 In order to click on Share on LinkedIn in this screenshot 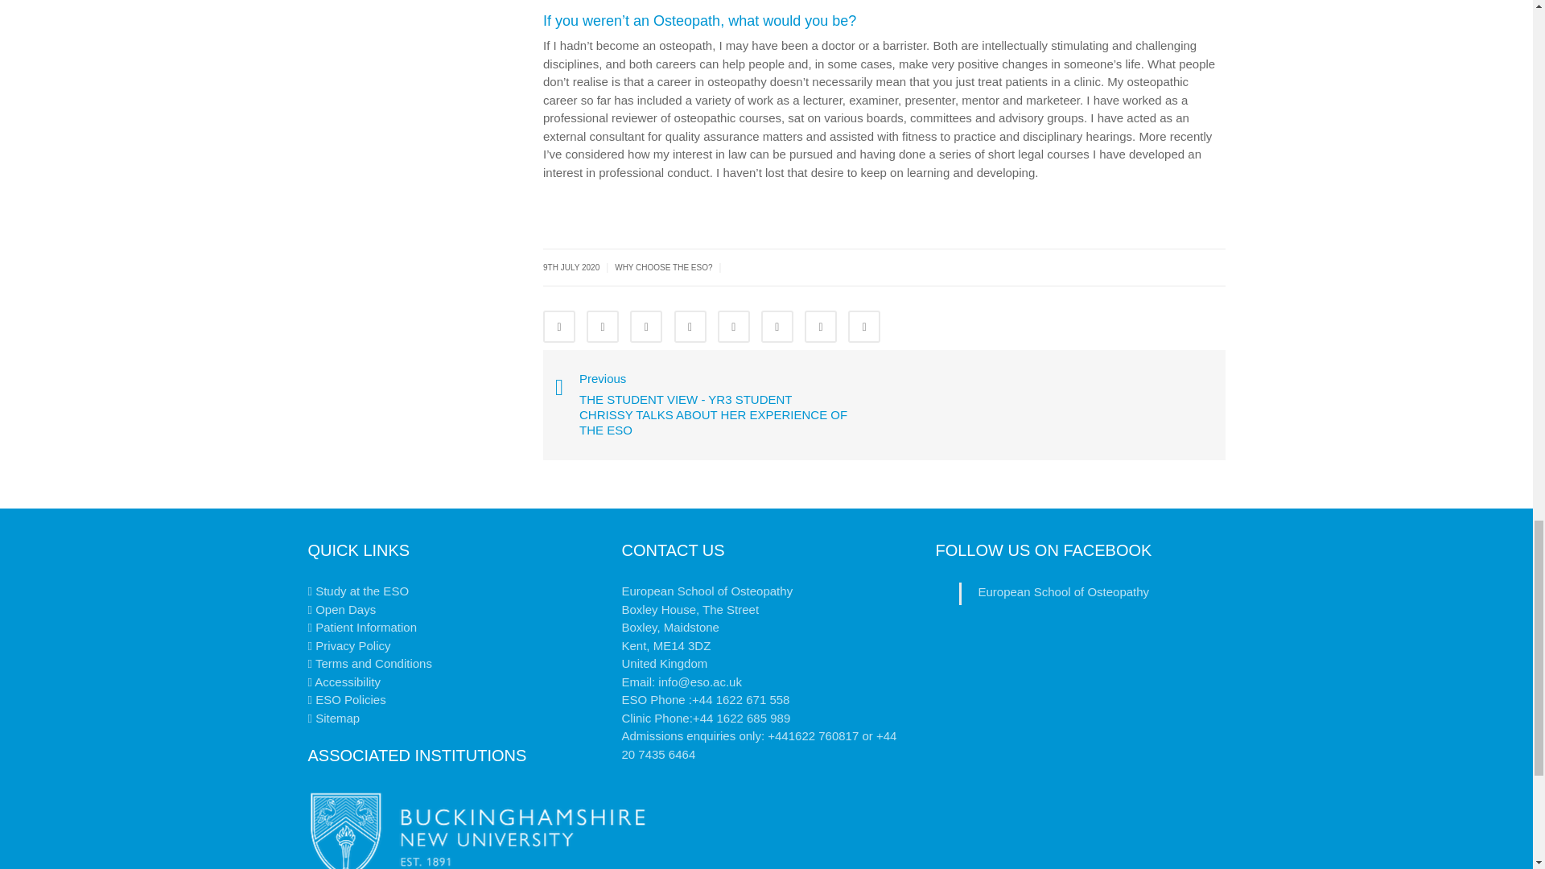, I will do `click(646, 326)`.